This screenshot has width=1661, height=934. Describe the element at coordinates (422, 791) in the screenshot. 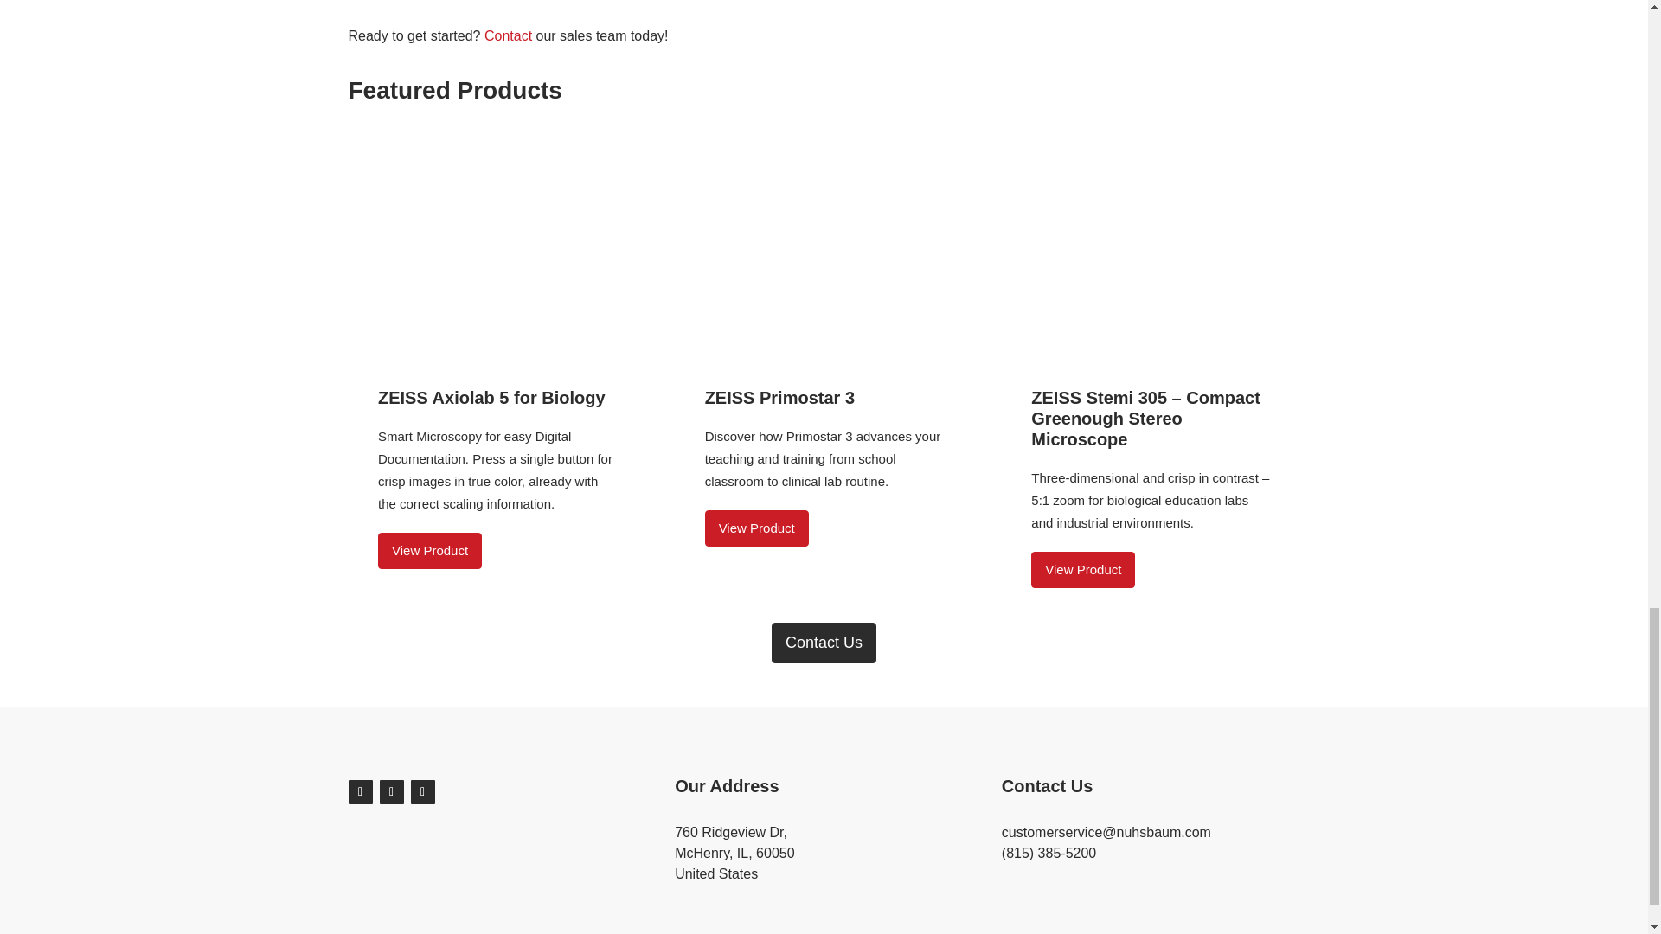

I see `Follow on LinkedIn` at that location.